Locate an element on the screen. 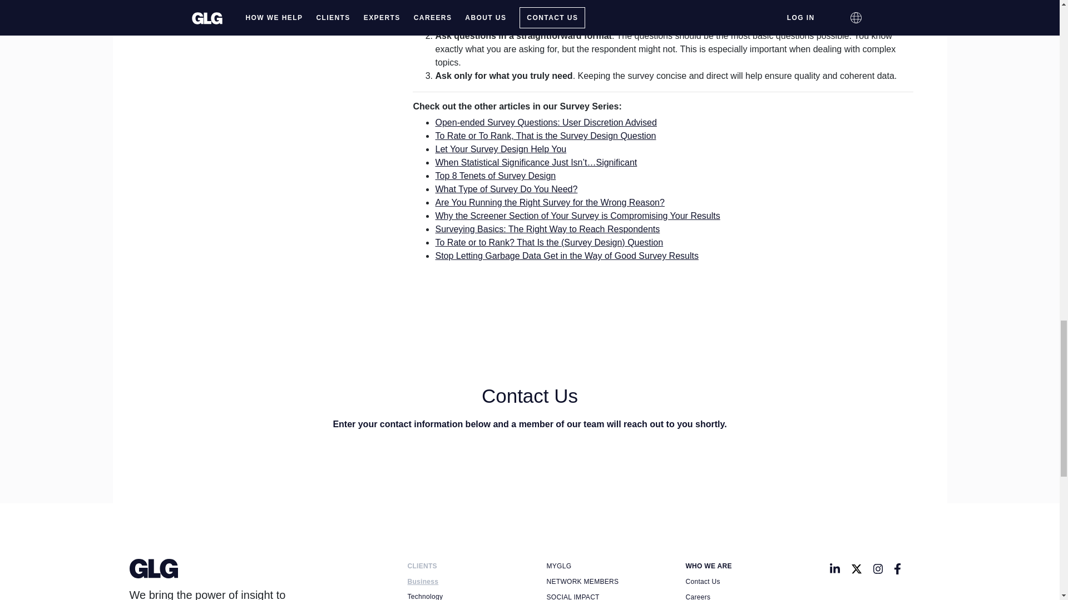  Twitter is located at coordinates (857, 568).